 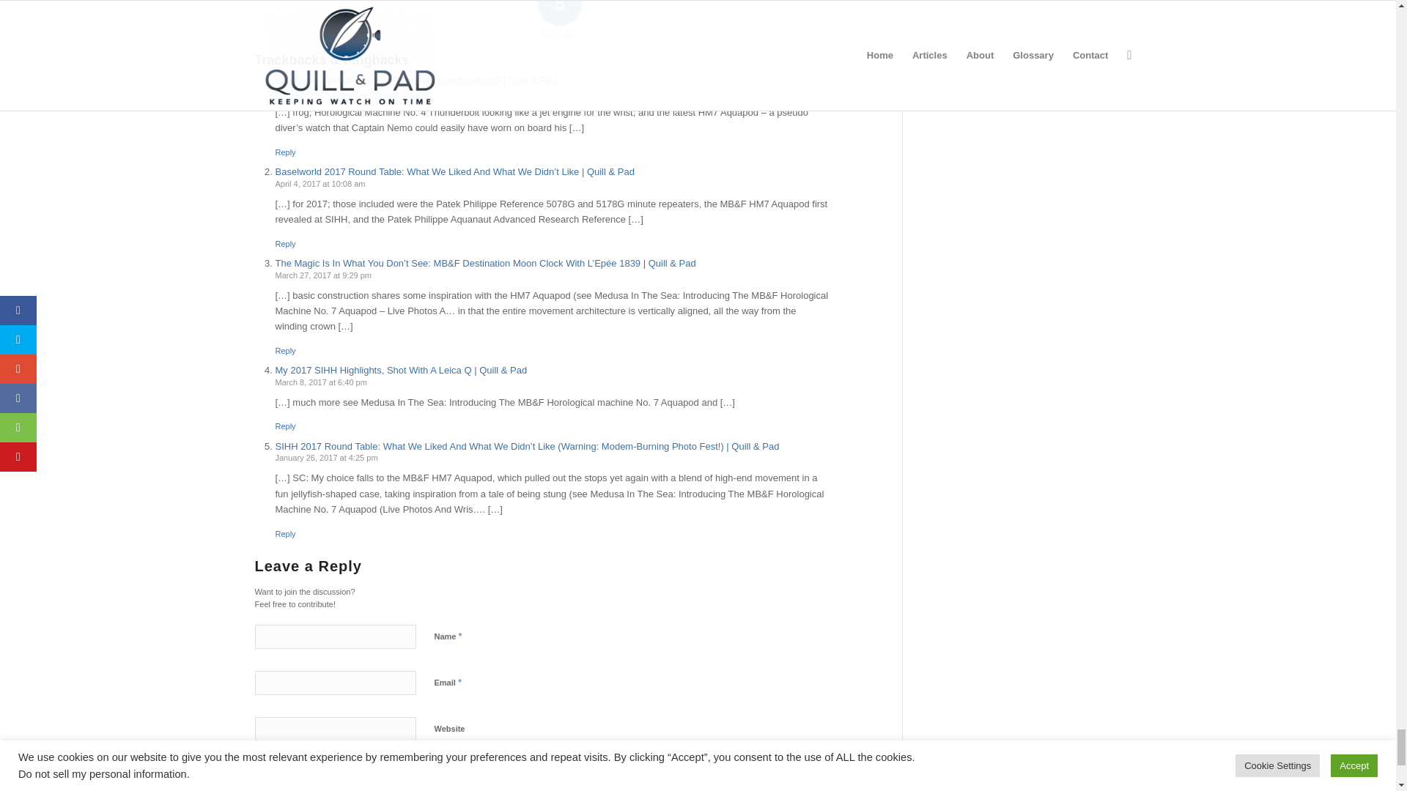 What do you see at coordinates (323, 275) in the screenshot?
I see `March 27, 2017 at 9:29 pm` at bounding box center [323, 275].